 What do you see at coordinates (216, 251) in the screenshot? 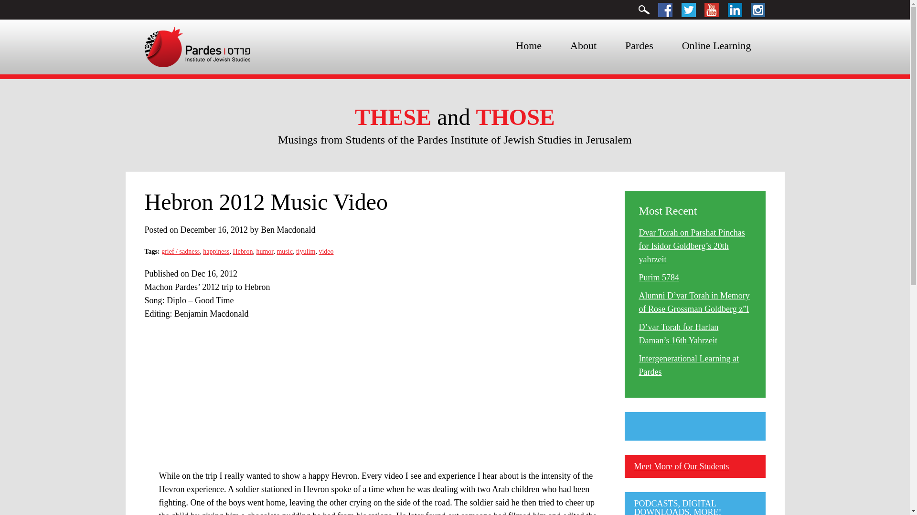
I see `happiness` at bounding box center [216, 251].